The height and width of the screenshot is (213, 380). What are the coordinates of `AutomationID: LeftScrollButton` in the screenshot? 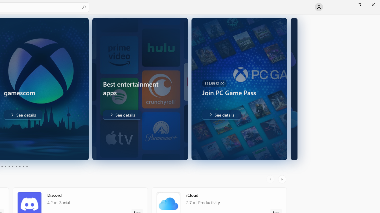 It's located at (271, 179).